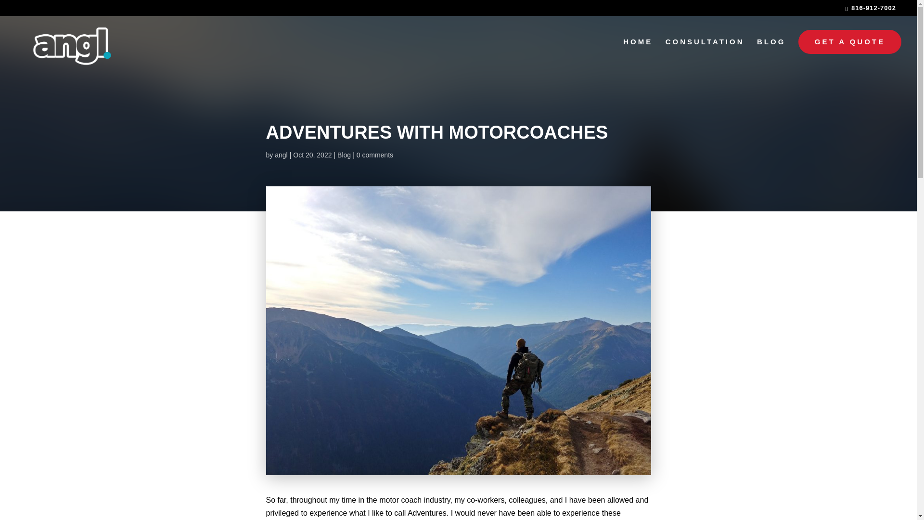 The width and height of the screenshot is (924, 520). I want to click on 816-912-7002, so click(873, 8).